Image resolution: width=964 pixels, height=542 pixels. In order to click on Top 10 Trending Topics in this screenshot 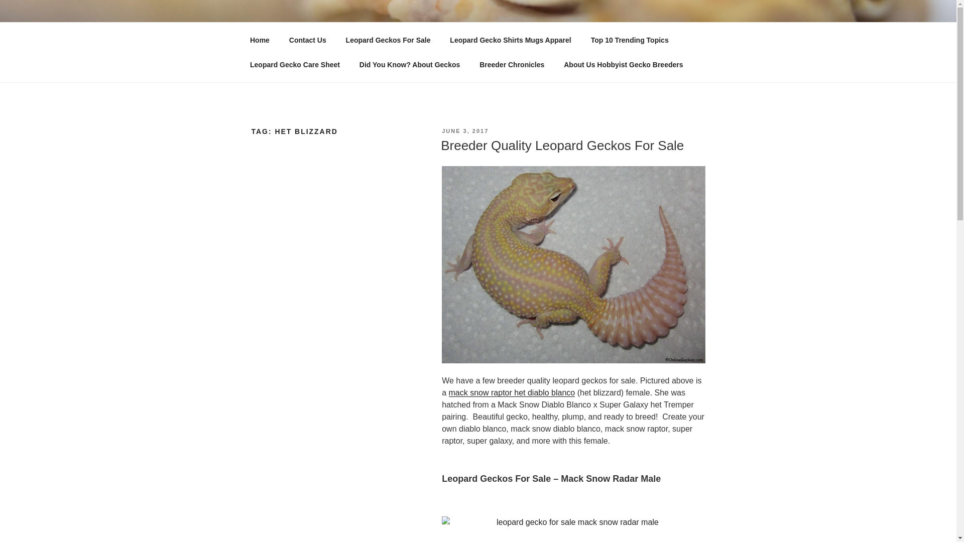, I will do `click(630, 40)`.